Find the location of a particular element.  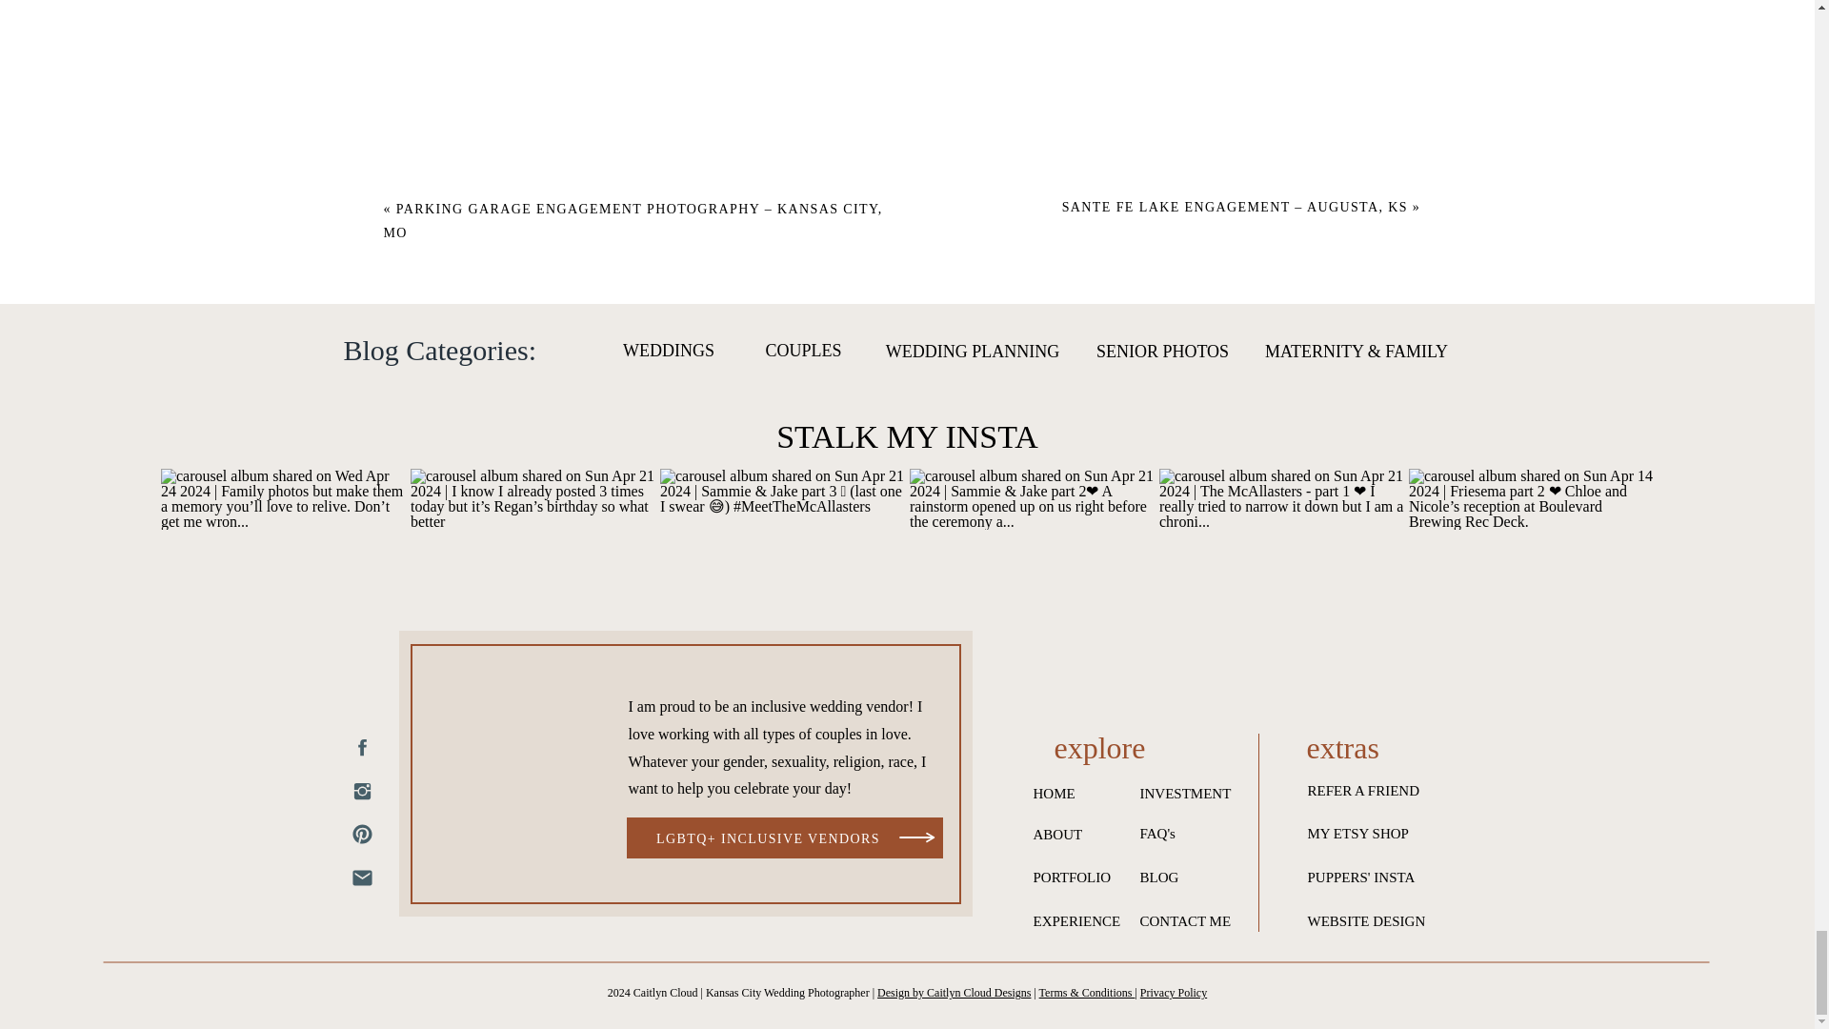

WEDDING PLANNING is located at coordinates (973, 353).